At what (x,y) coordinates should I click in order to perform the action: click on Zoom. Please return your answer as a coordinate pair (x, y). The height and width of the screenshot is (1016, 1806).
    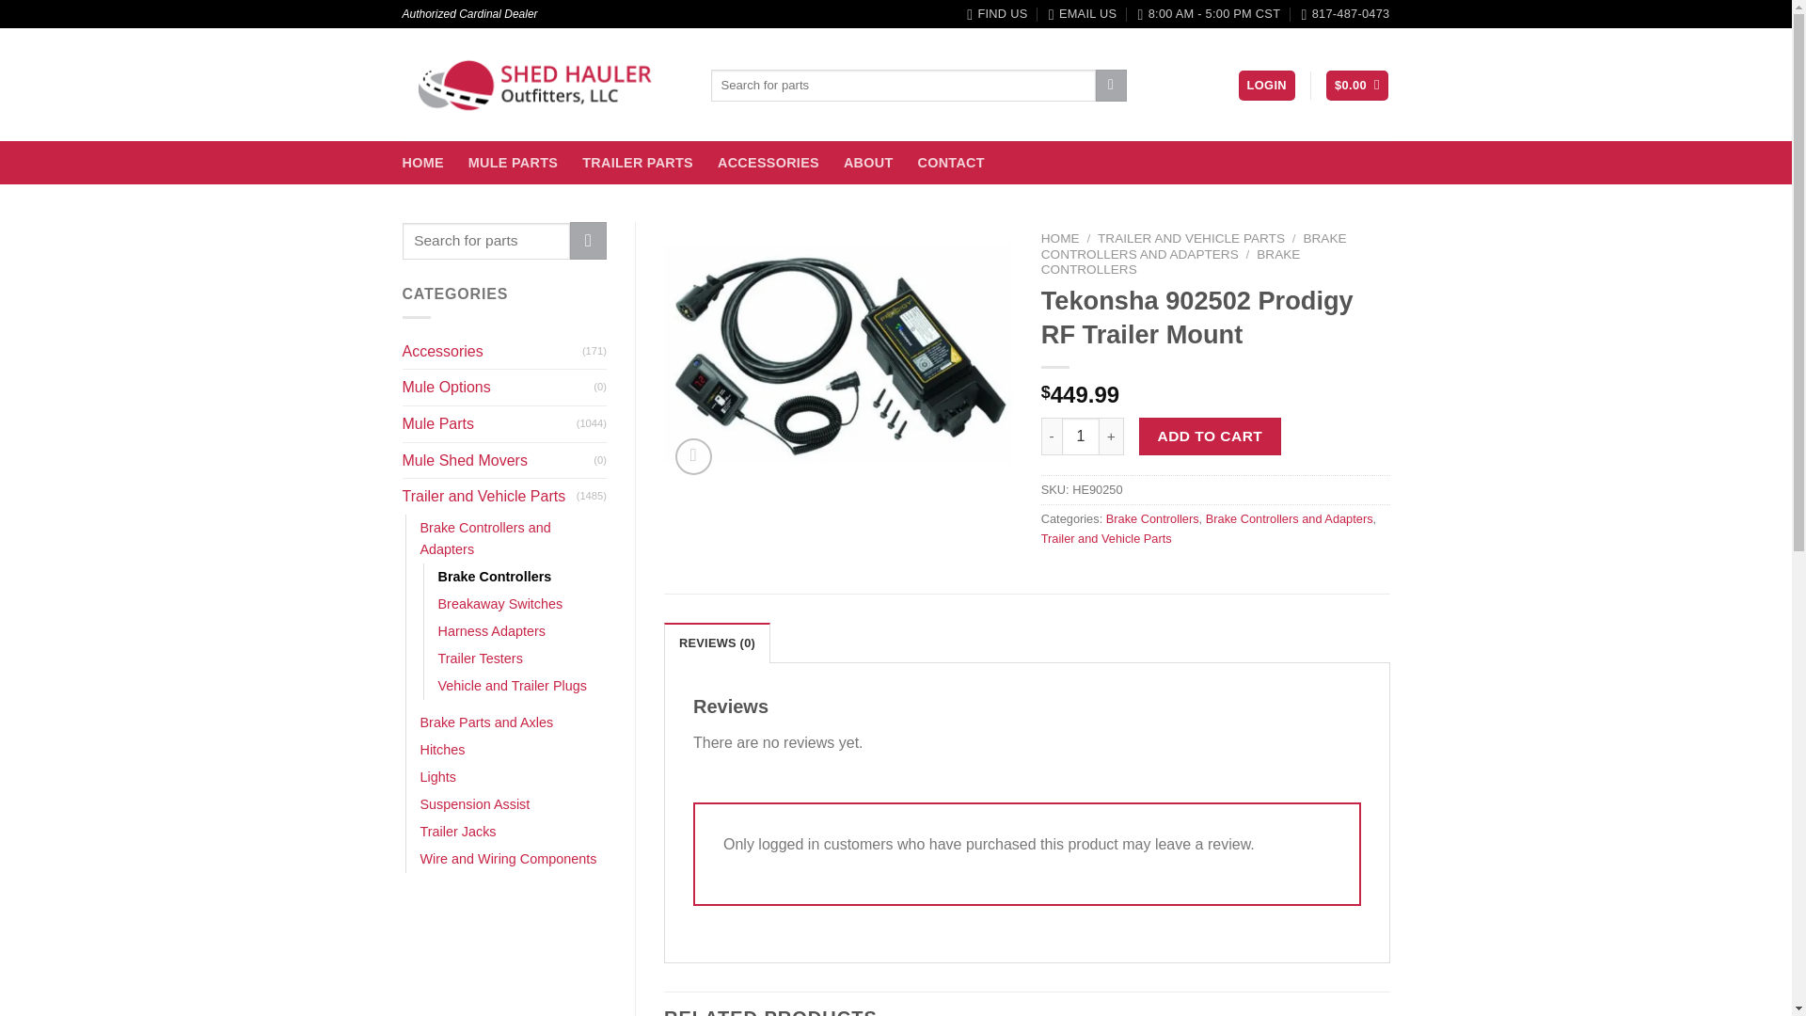
    Looking at the image, I should click on (693, 456).